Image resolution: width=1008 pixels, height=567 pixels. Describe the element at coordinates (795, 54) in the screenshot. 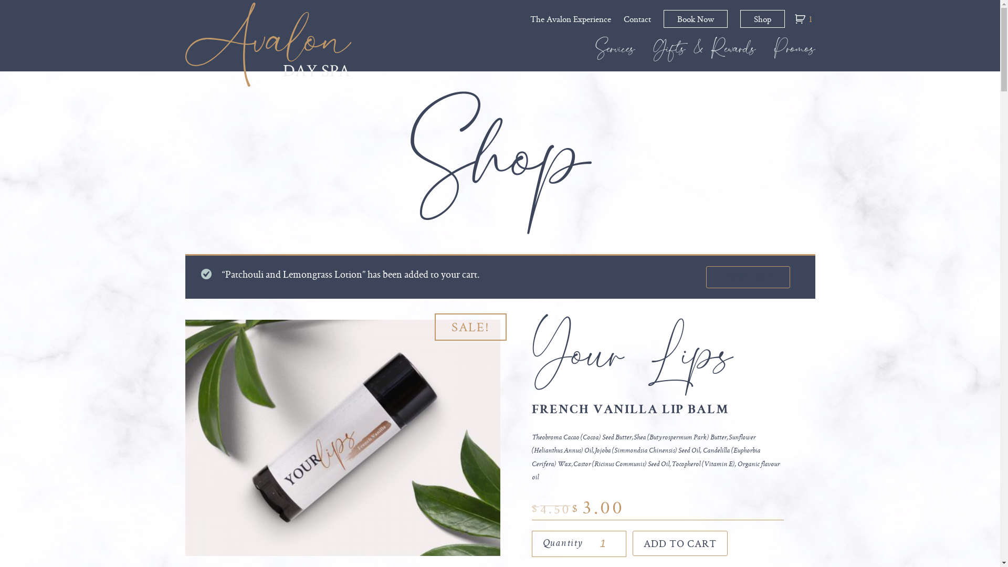

I see `Promos` at that location.